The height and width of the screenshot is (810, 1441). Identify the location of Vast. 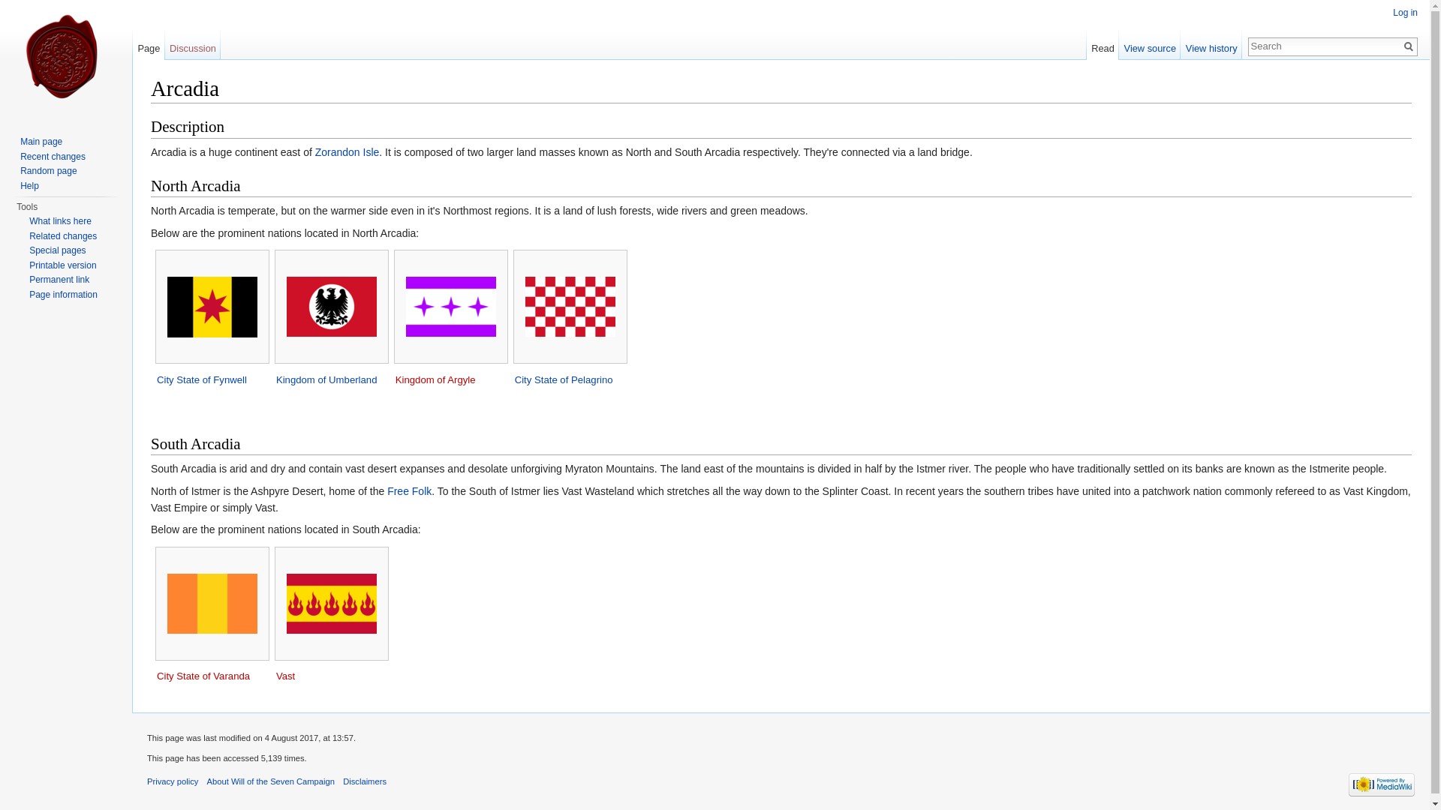
(285, 676).